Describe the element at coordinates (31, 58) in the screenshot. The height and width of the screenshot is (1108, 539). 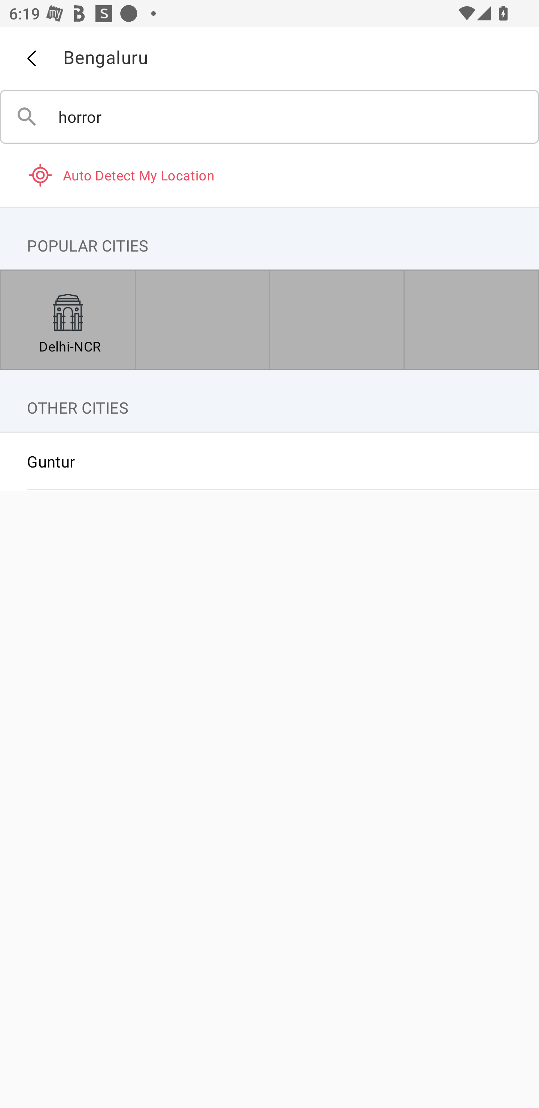
I see `Back` at that location.